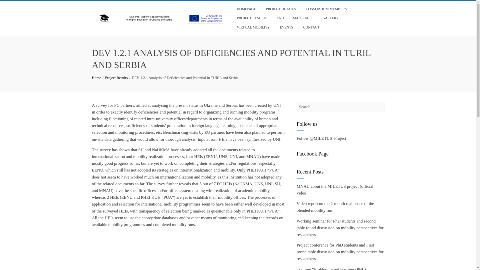 The width and height of the screenshot is (480, 270). Describe the element at coordinates (246, 9) in the screenshot. I see `HOMEPAGE` at that location.